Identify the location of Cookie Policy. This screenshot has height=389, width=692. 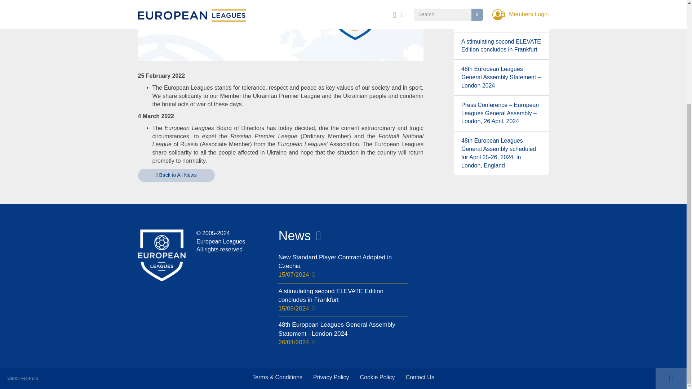
(377, 377).